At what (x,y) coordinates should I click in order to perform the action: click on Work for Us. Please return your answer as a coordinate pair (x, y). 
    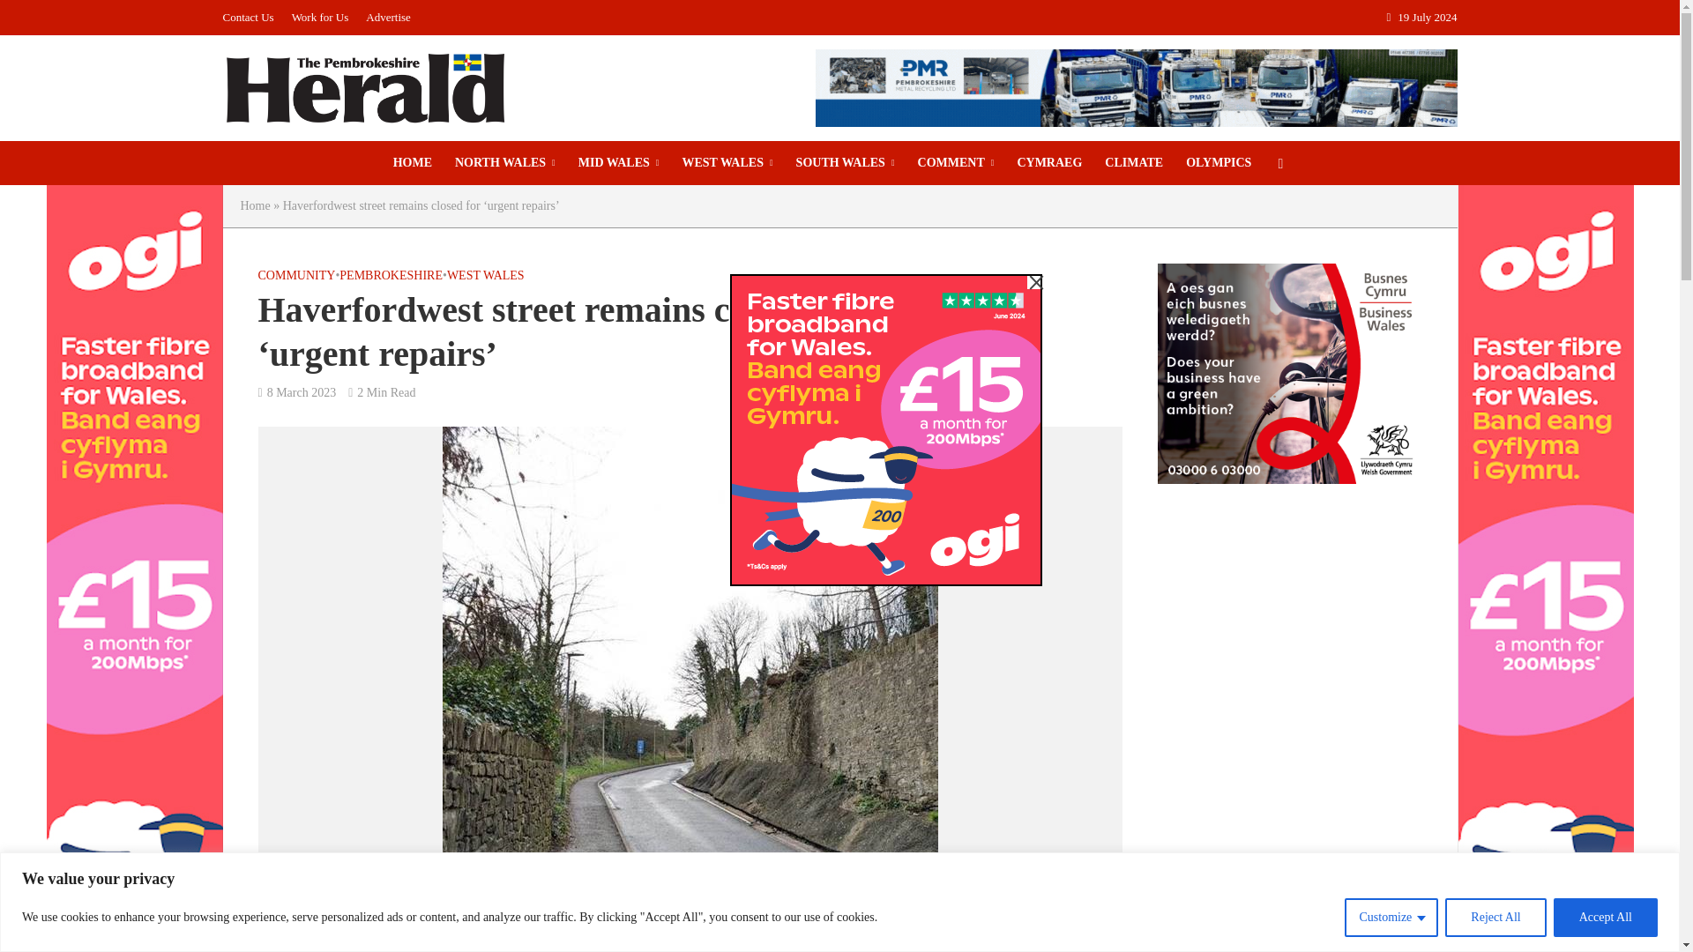
    Looking at the image, I should click on (319, 18).